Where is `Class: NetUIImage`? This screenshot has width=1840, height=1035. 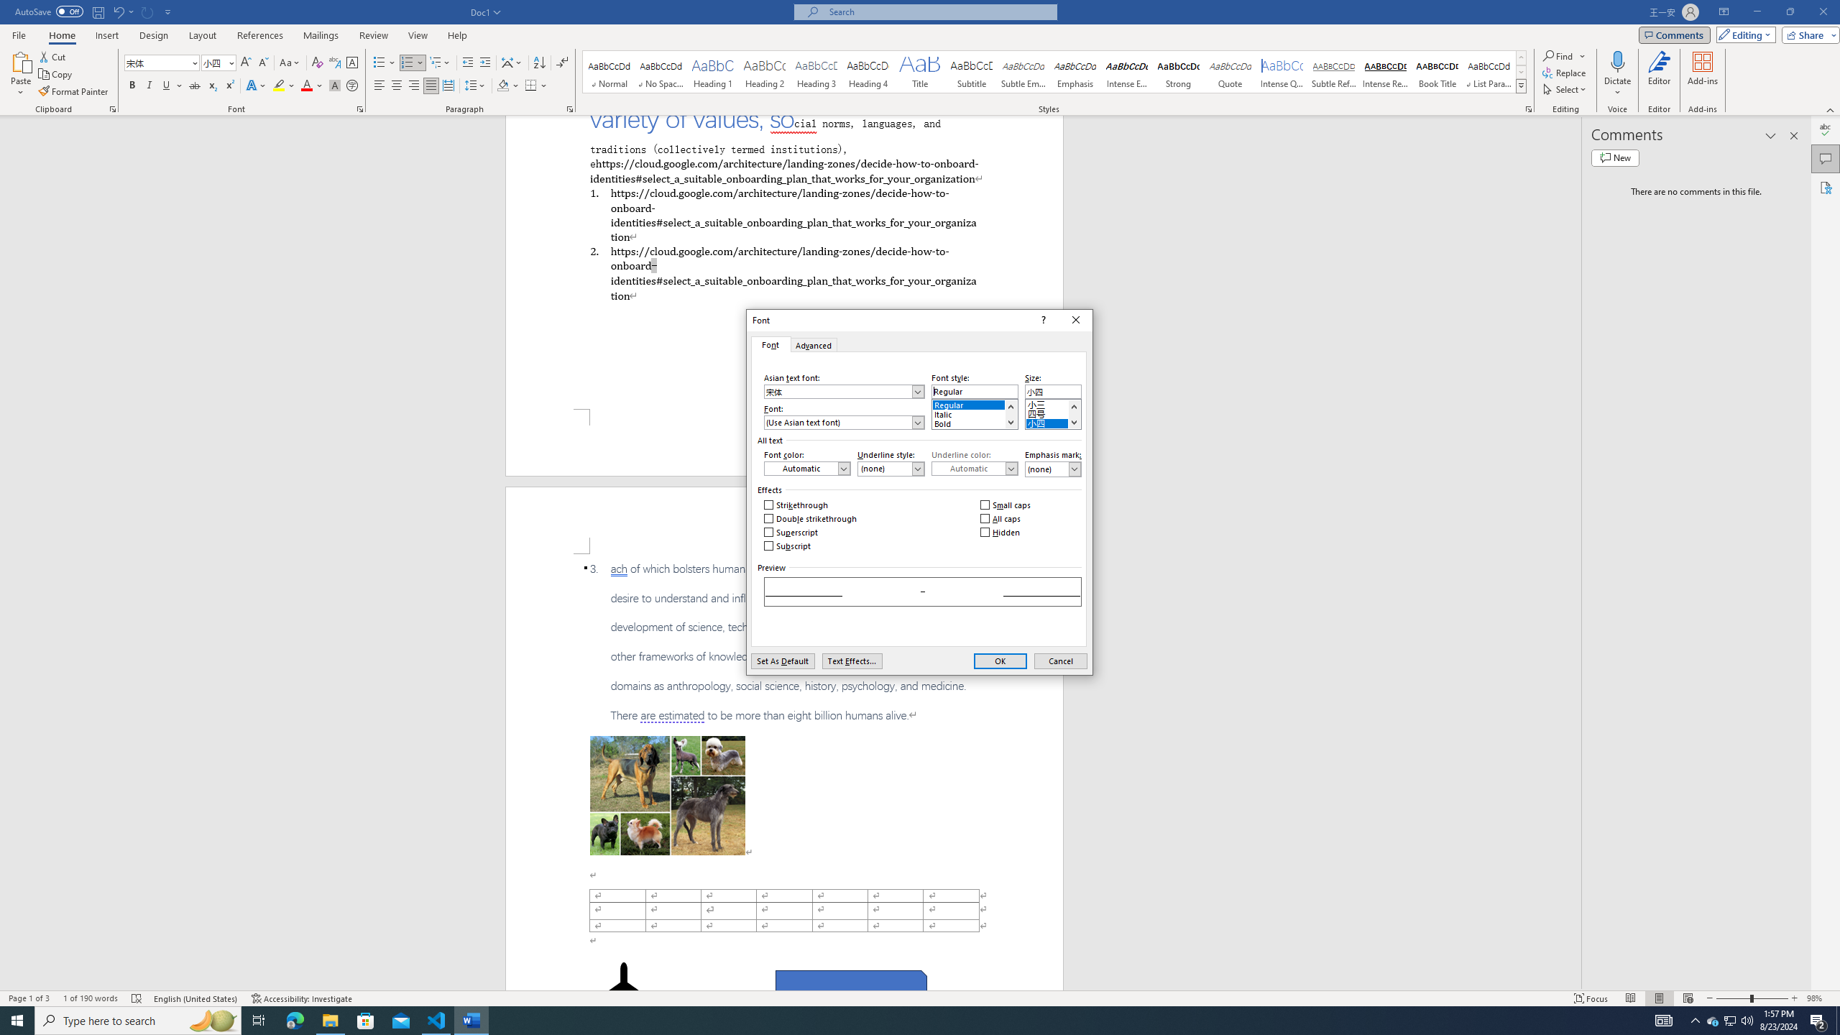
Class: NetUIImage is located at coordinates (1522, 86).